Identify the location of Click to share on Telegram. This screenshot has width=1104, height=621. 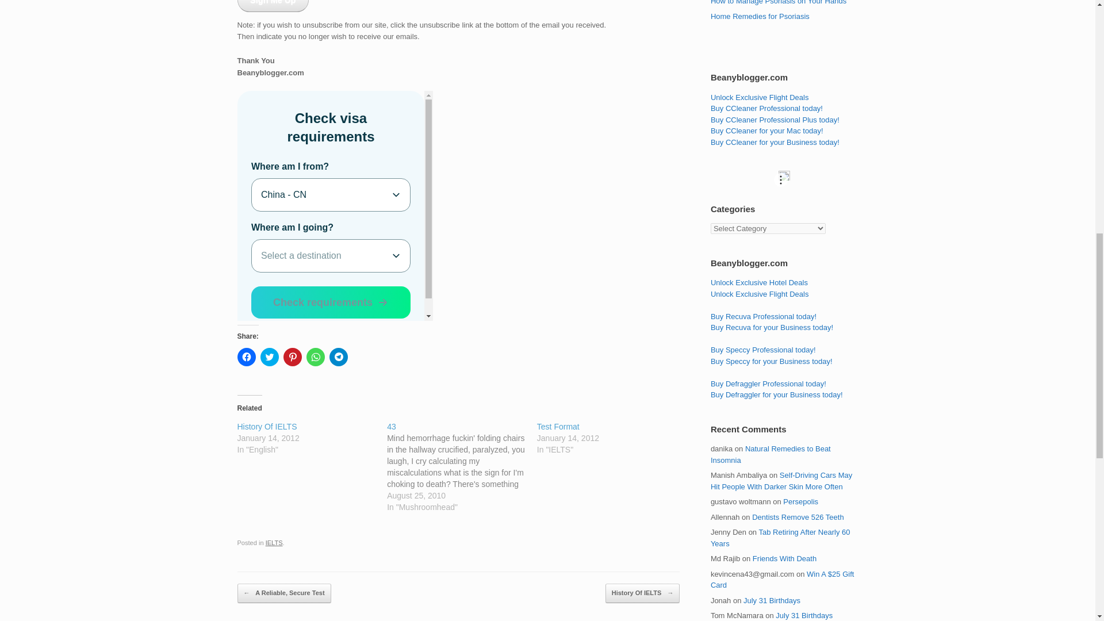
(338, 356).